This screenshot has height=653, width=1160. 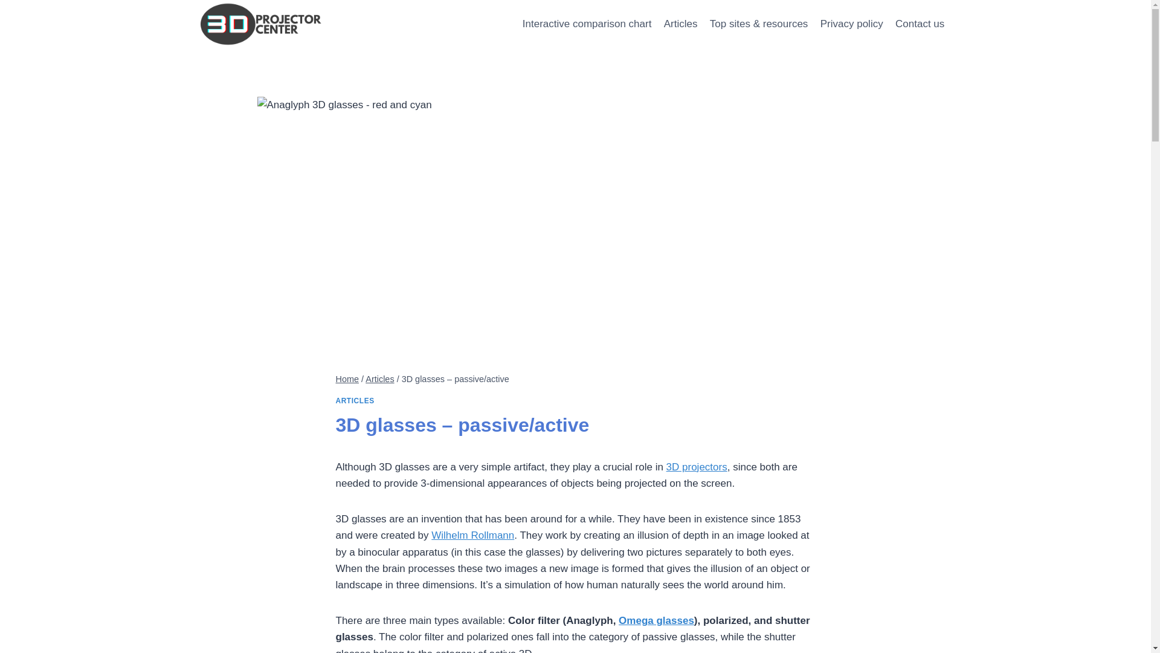 What do you see at coordinates (472, 536) in the screenshot?
I see `Wilhelm Rollmann` at bounding box center [472, 536].